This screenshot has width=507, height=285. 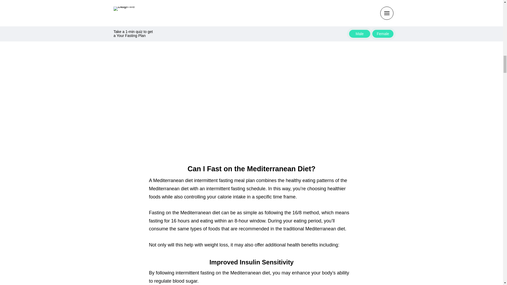 What do you see at coordinates (248, 188) in the screenshot?
I see `fasting schedule` at bounding box center [248, 188].